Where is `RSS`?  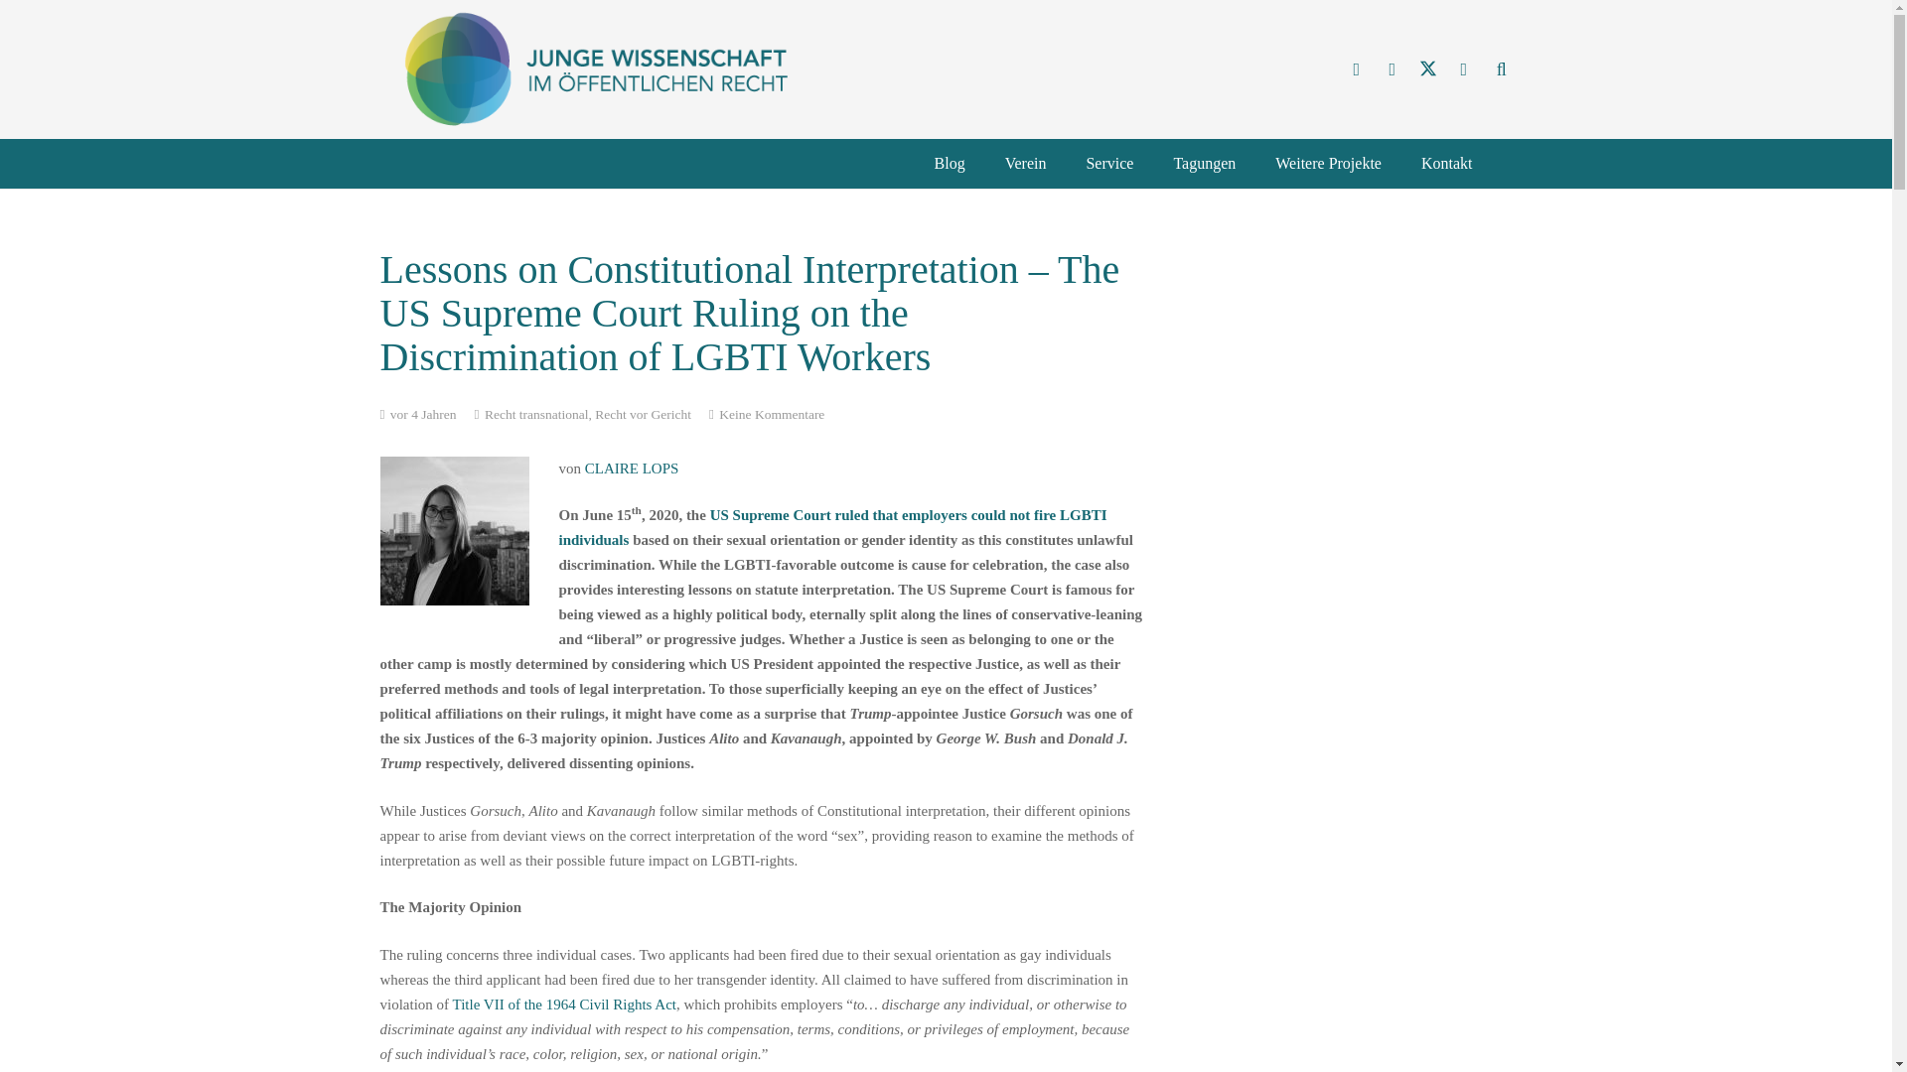 RSS is located at coordinates (1463, 68).